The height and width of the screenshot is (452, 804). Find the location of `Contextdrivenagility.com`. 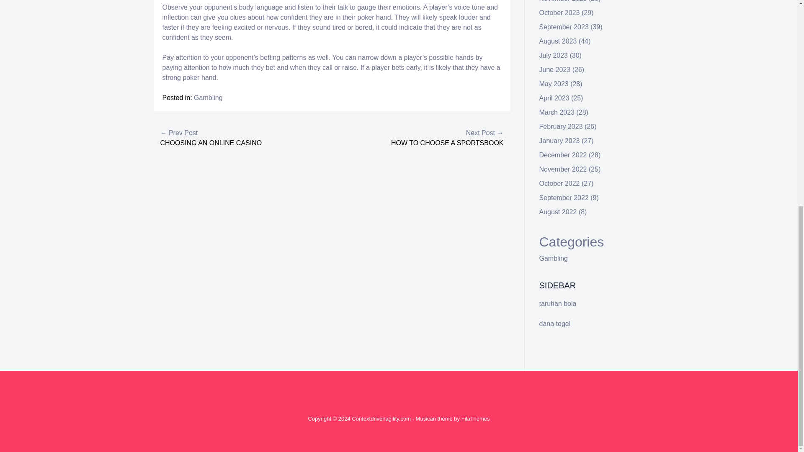

Contextdrivenagility.com is located at coordinates (381, 419).